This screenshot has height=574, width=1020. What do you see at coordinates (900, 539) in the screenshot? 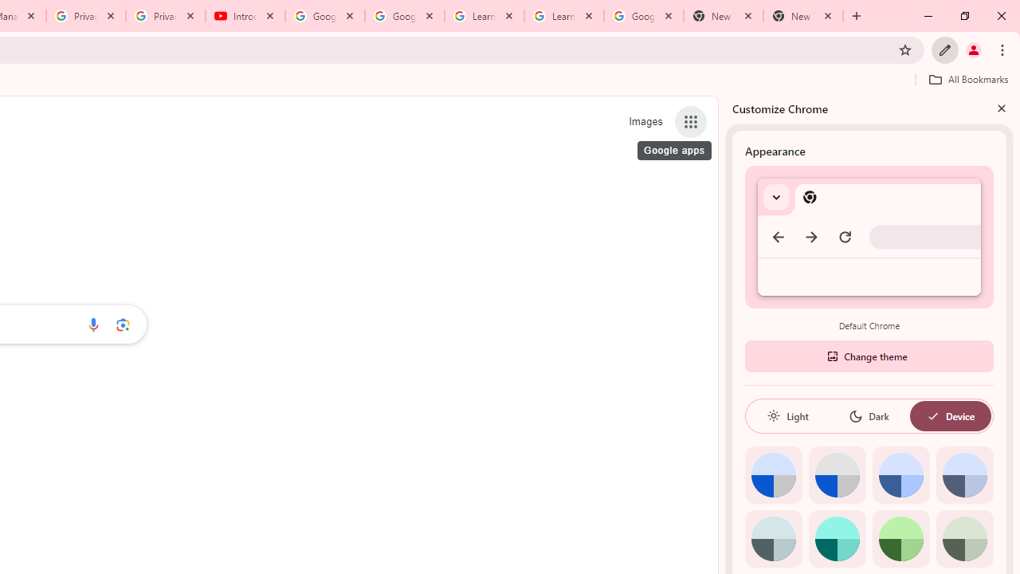
I see `Green` at bounding box center [900, 539].